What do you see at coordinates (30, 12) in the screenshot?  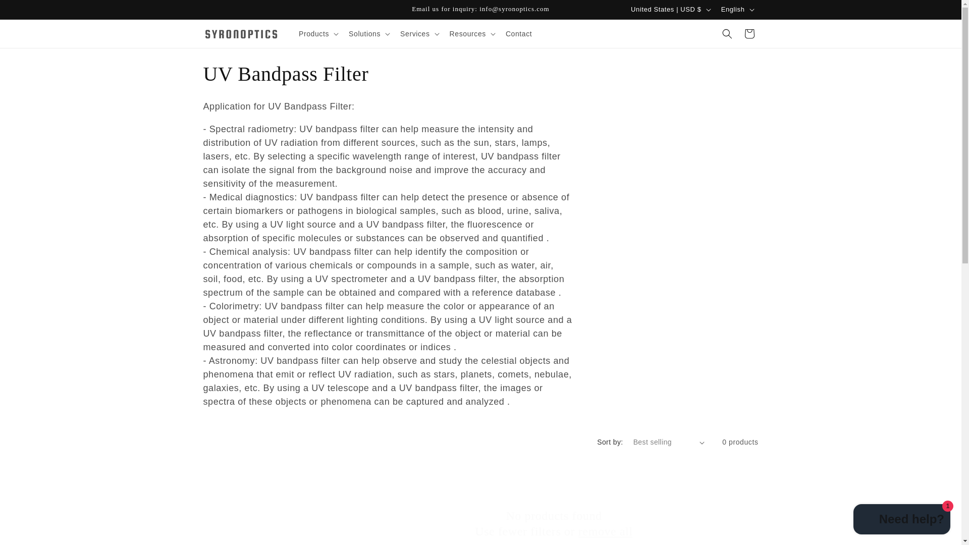 I see `Skip to content` at bounding box center [30, 12].